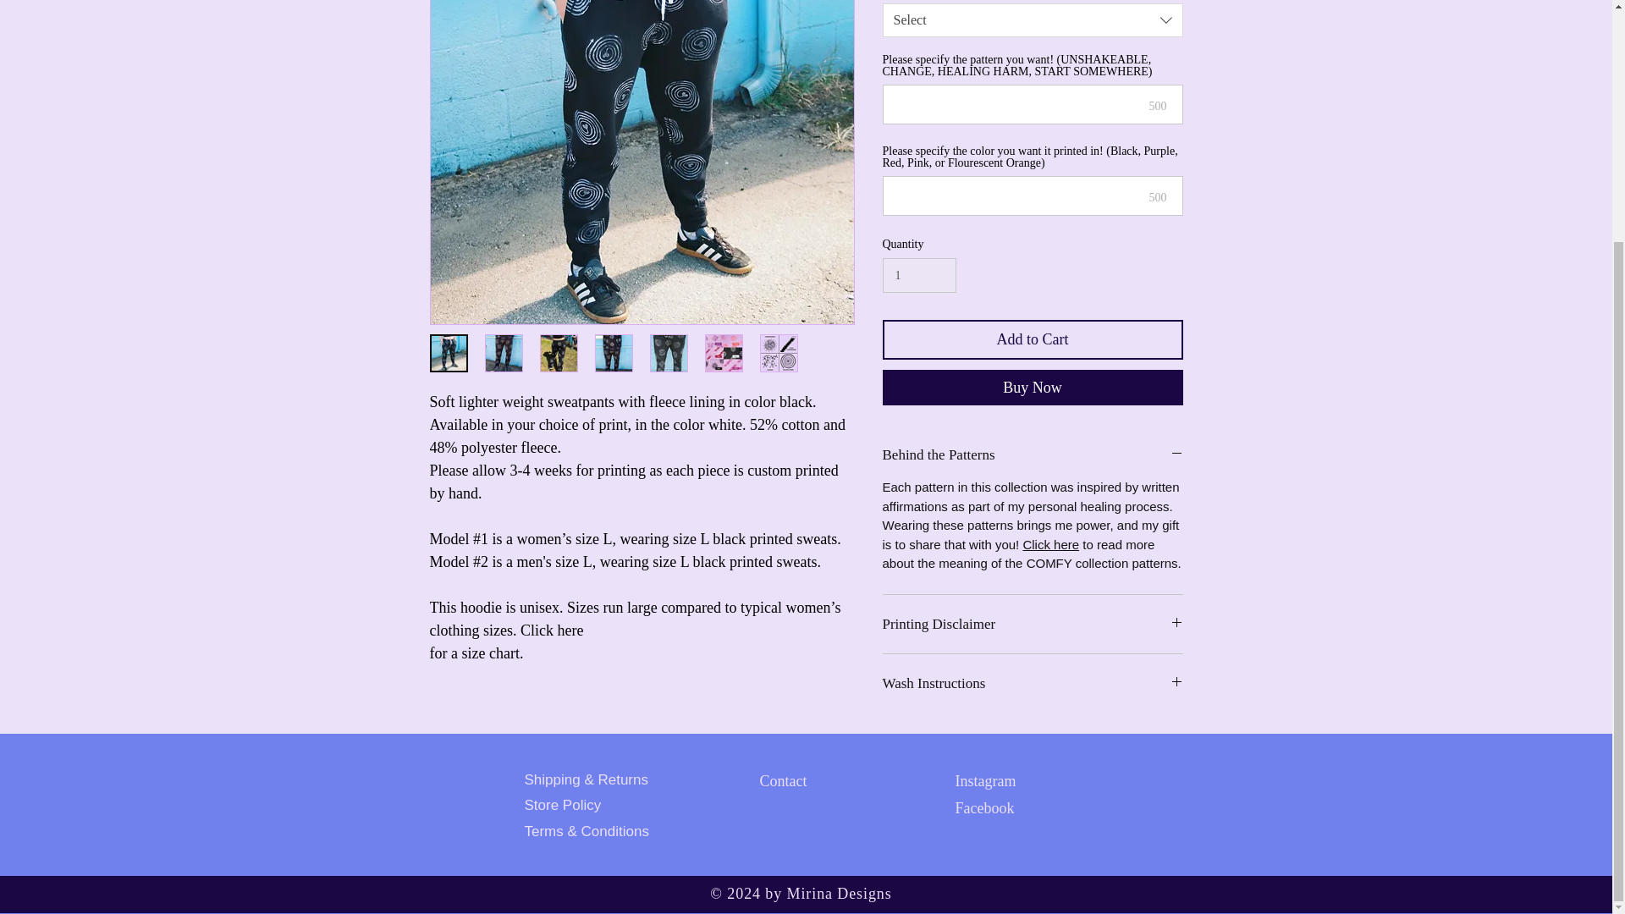 The image size is (1625, 914). I want to click on Printing Disclaimer, so click(1033, 624).